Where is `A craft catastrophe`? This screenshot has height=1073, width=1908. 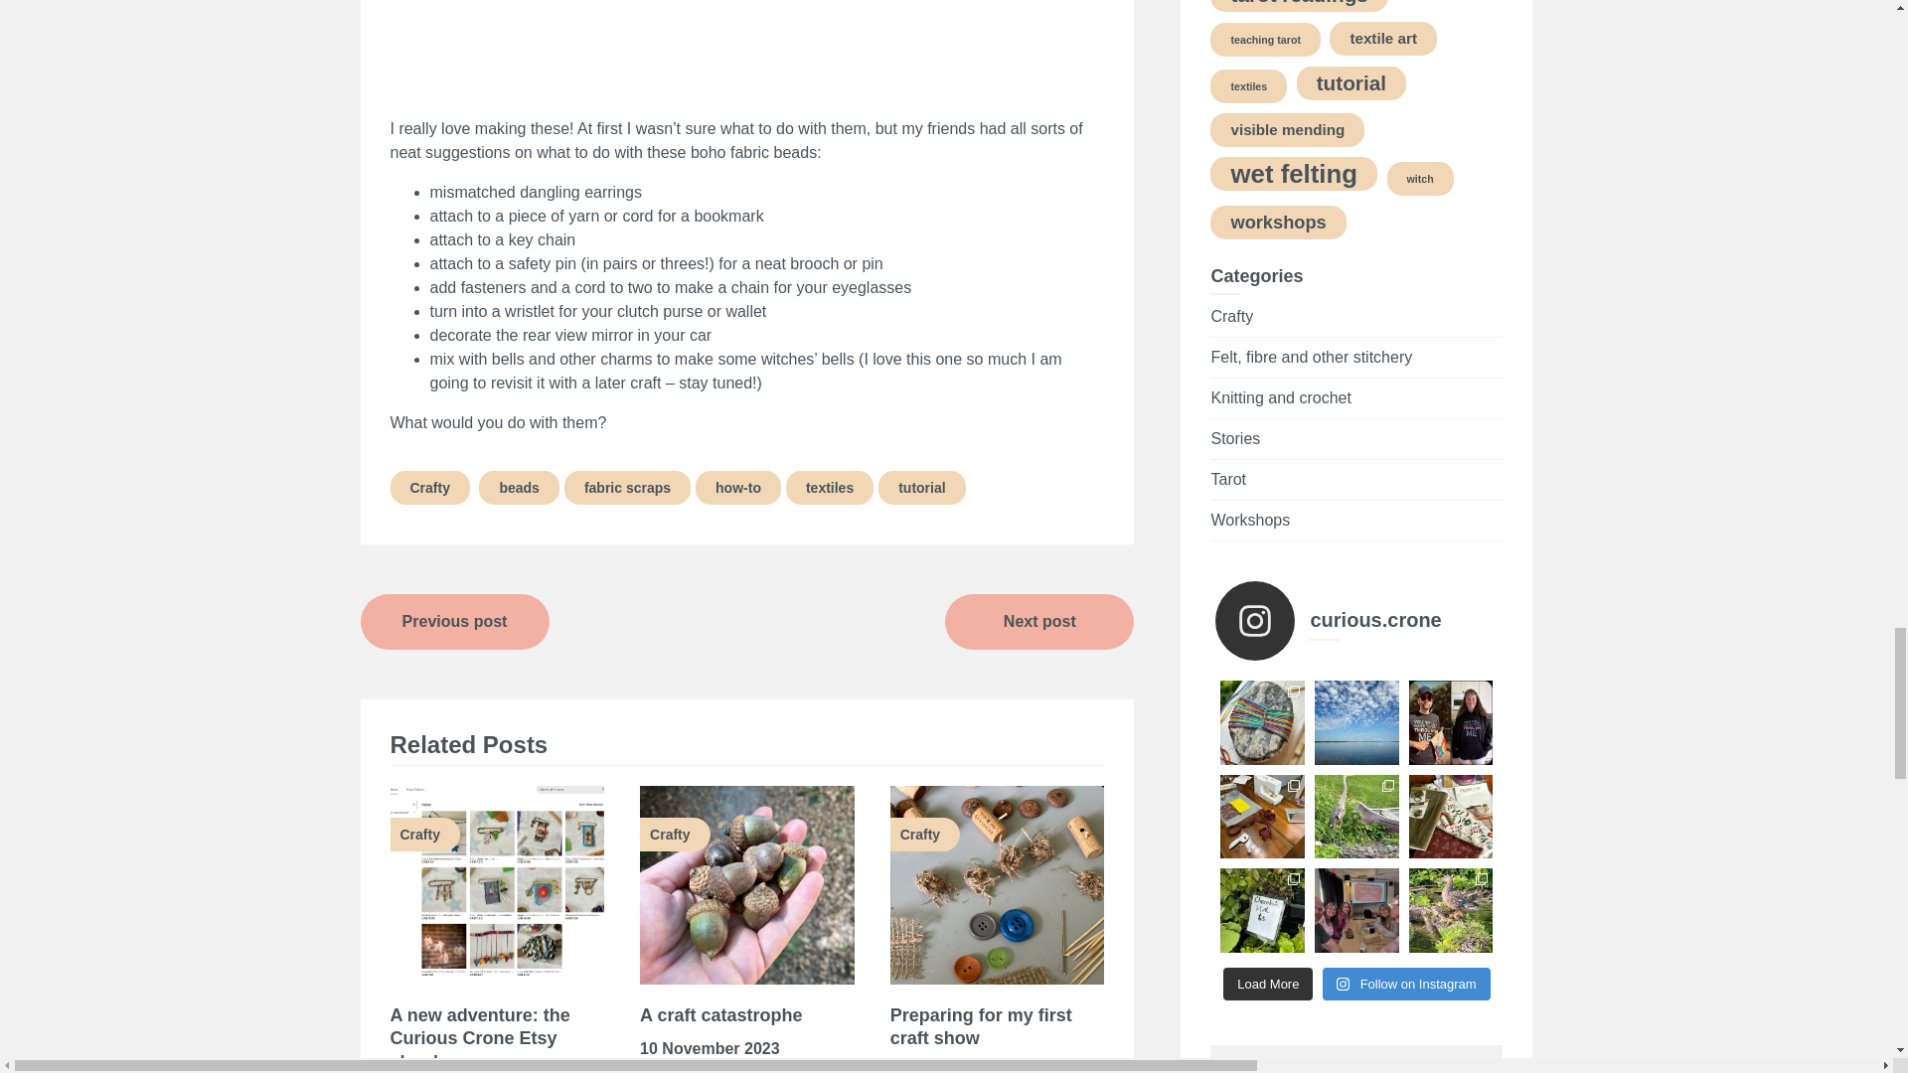 A craft catastrophe is located at coordinates (719, 1015).